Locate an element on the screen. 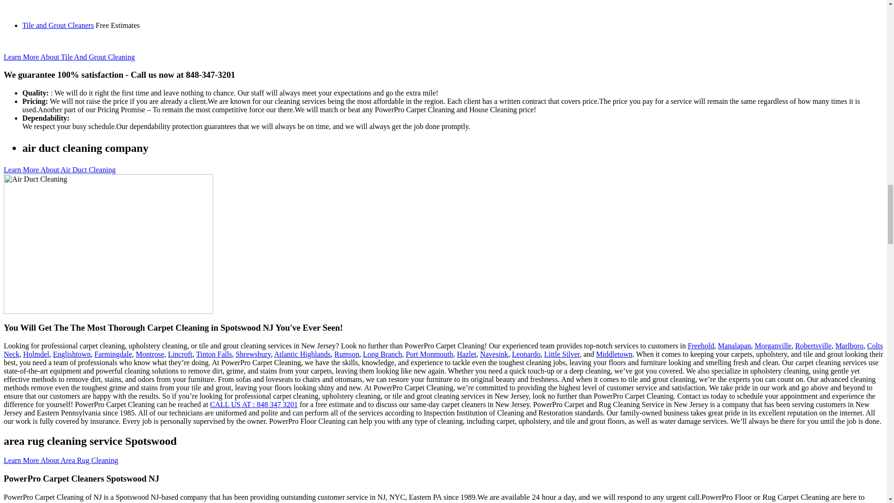 The image size is (894, 503). Farmingdale is located at coordinates (114, 354).